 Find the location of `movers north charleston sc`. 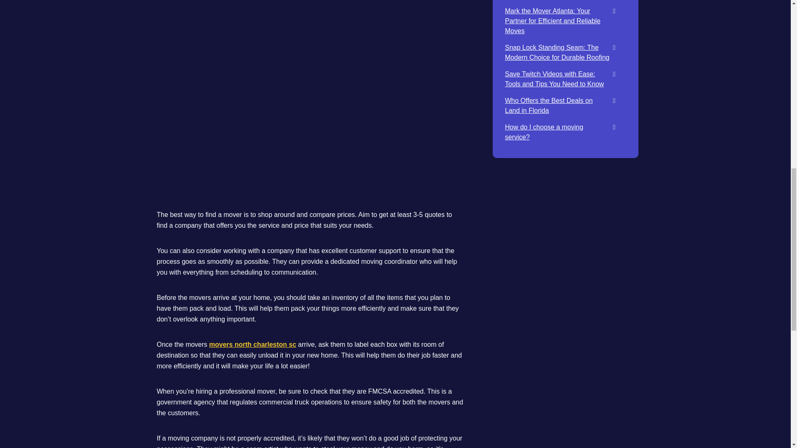

movers north charleston sc is located at coordinates (252, 344).